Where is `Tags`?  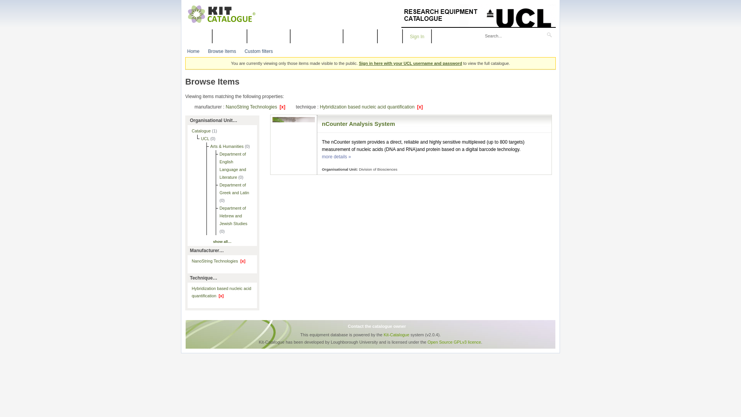
Tags is located at coordinates (390, 36).